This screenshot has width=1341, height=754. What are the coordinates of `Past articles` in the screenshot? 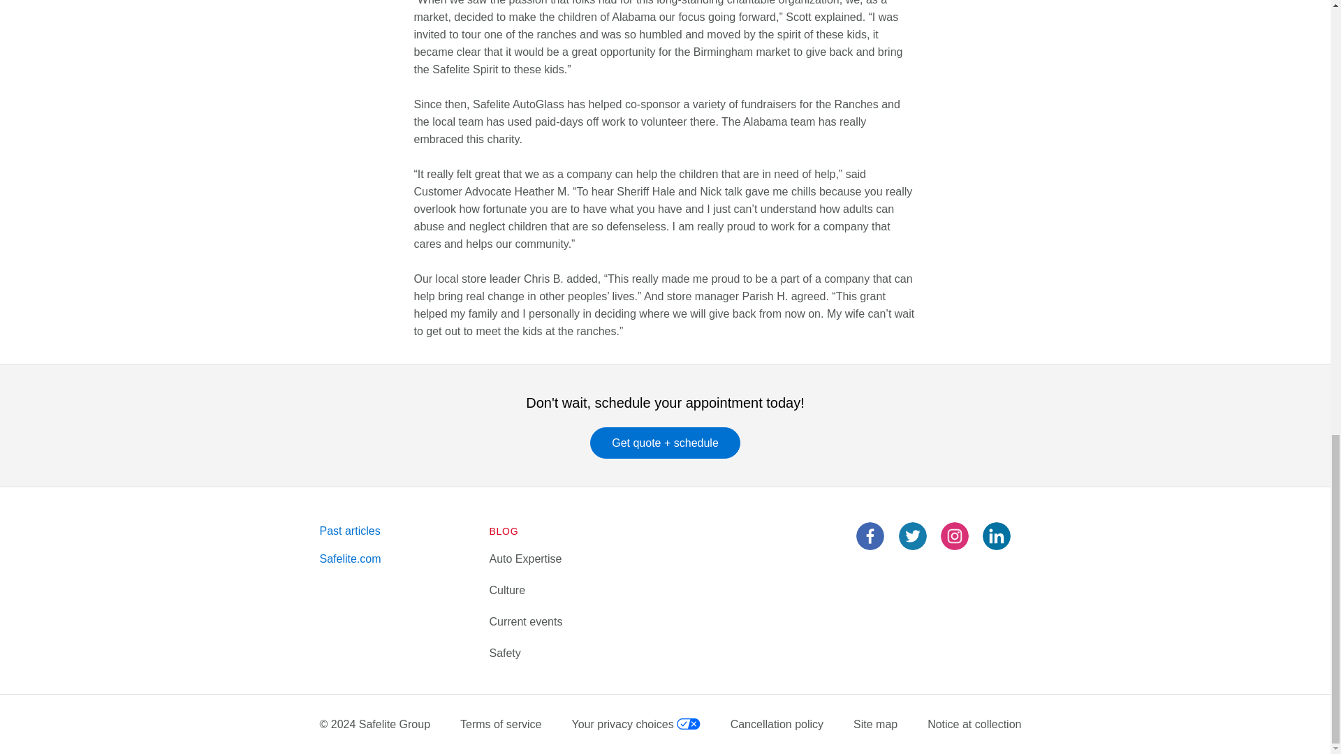 It's located at (351, 531).